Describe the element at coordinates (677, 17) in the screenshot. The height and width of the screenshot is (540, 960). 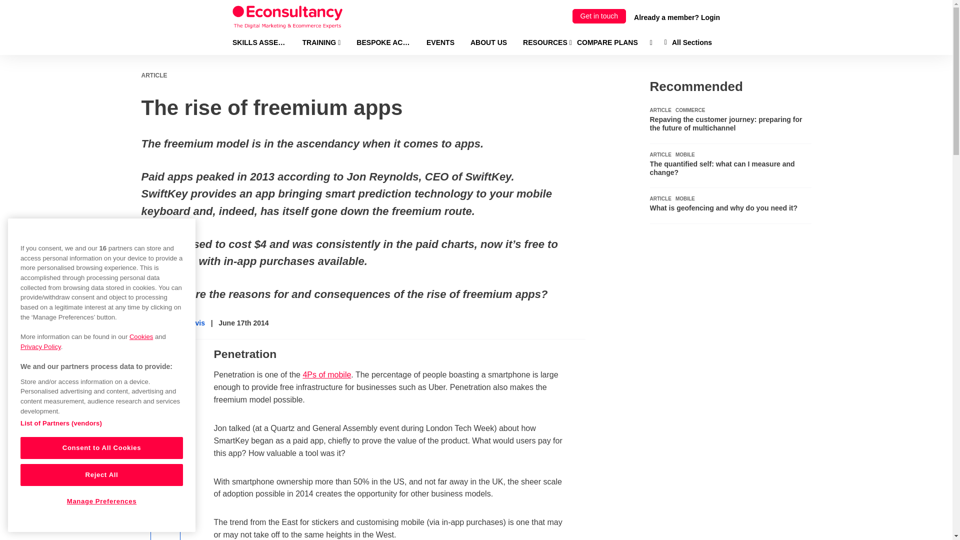
I see `Already a member? Login` at that location.